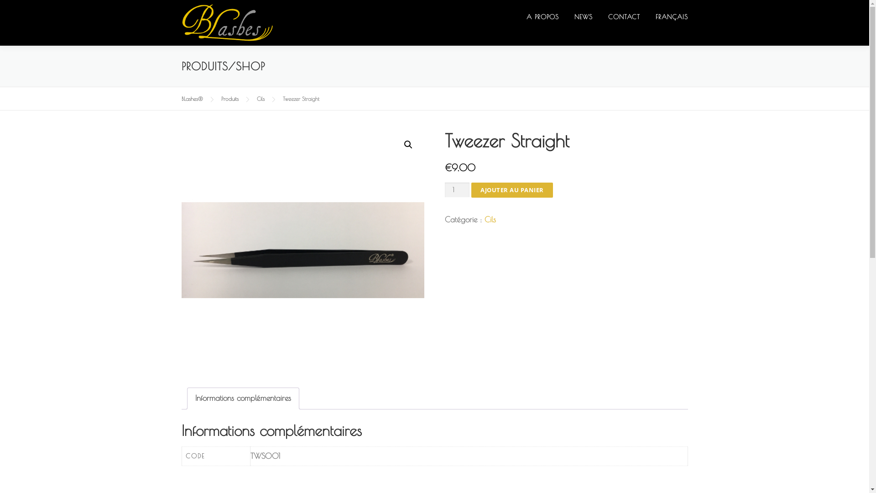 Image resolution: width=876 pixels, height=493 pixels. What do you see at coordinates (303, 250) in the screenshot?
I see `IMG_1555_500x500` at bounding box center [303, 250].